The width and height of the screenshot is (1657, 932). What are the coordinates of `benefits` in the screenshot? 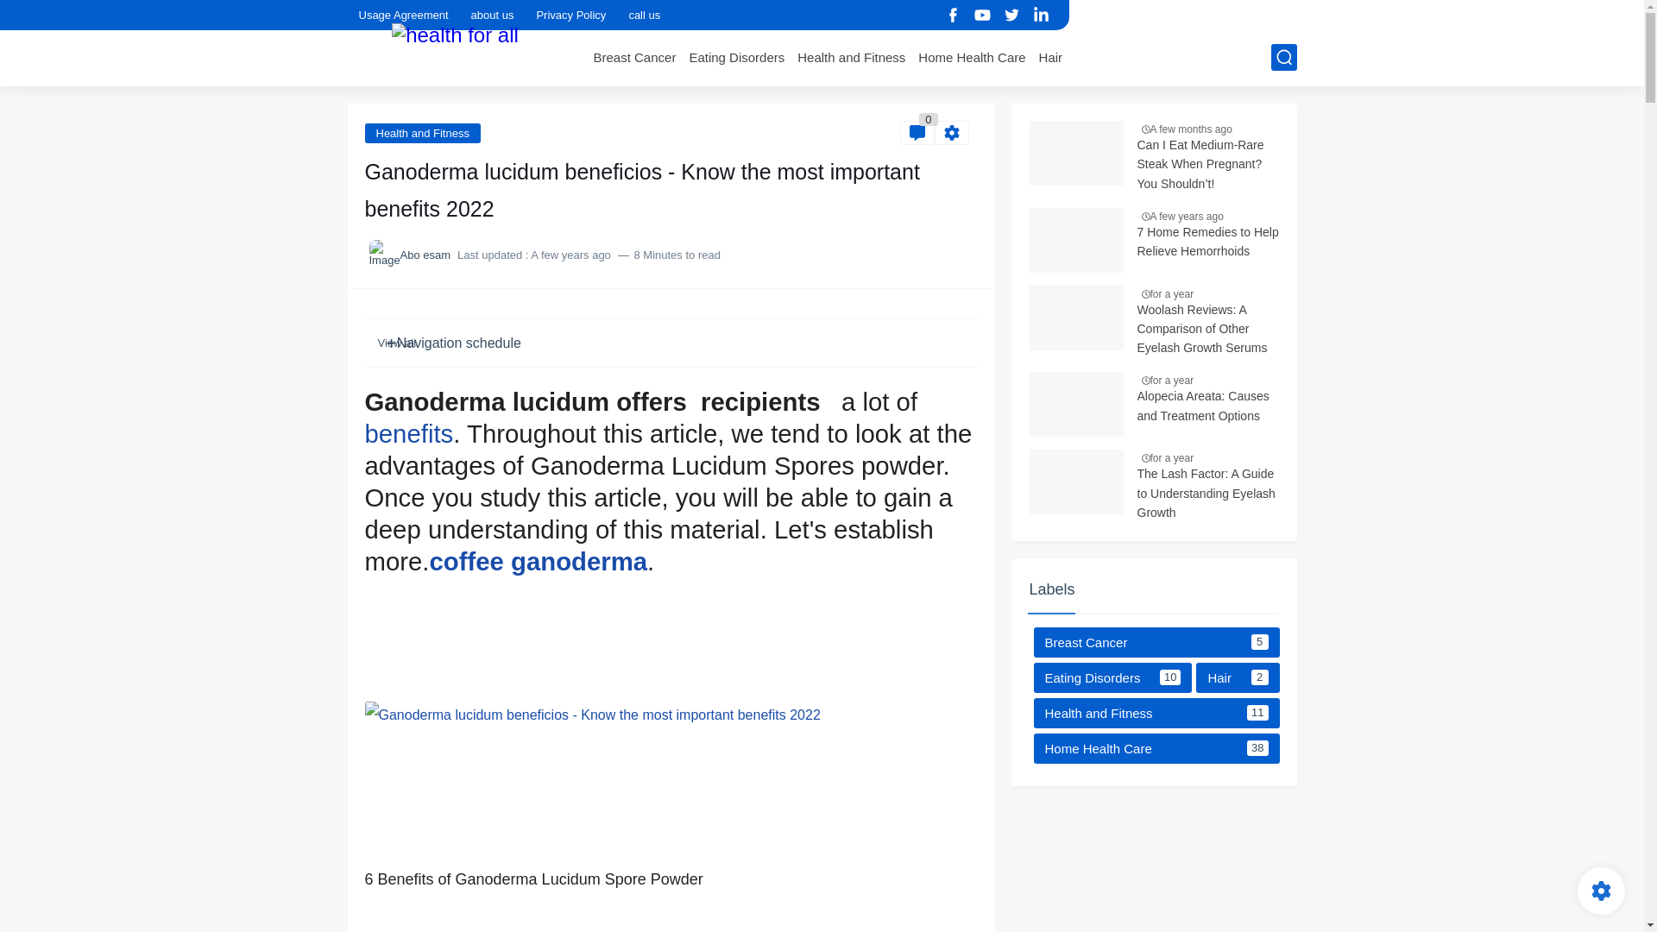 It's located at (408, 433).